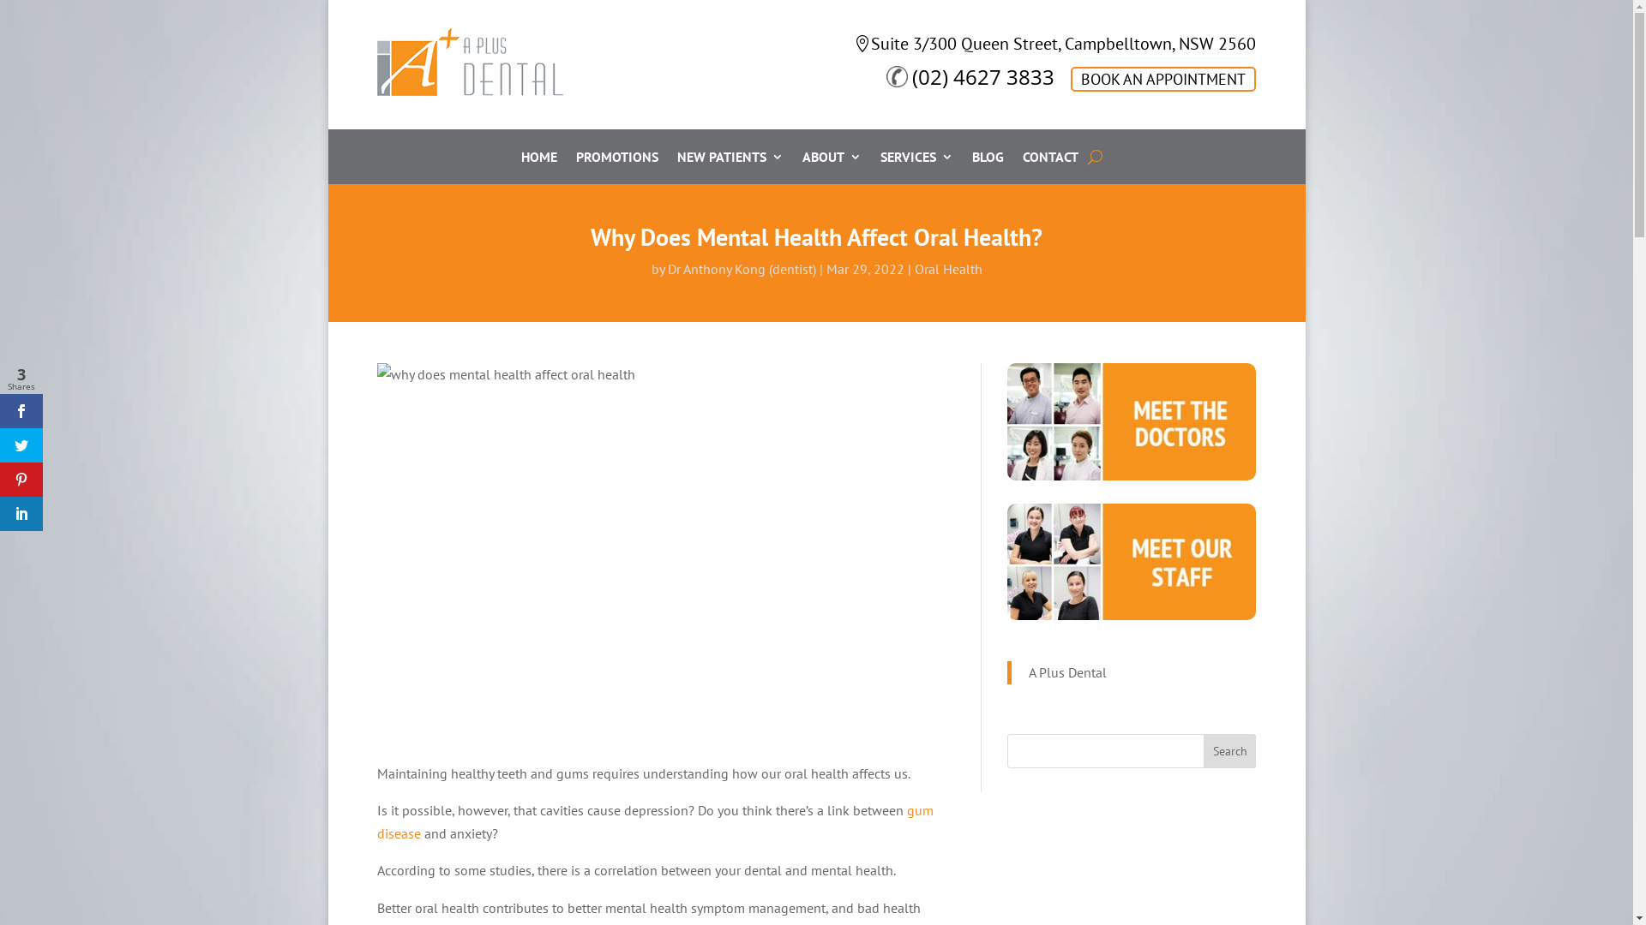 This screenshot has height=925, width=1646. I want to click on ABOUT, so click(832, 160).